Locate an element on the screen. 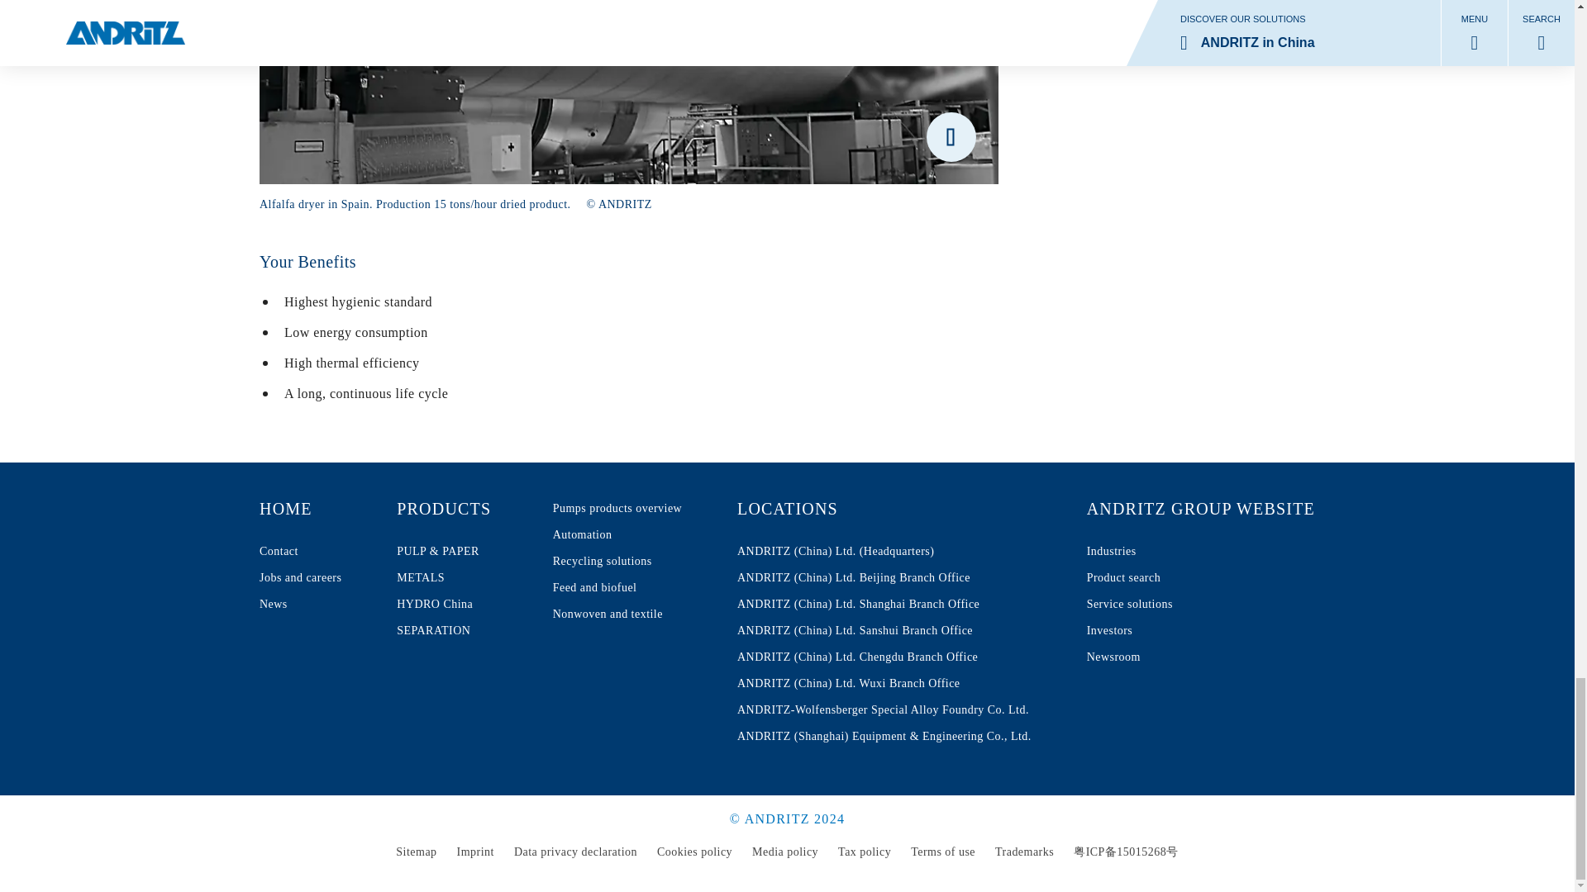  HOME is located at coordinates (300, 552).